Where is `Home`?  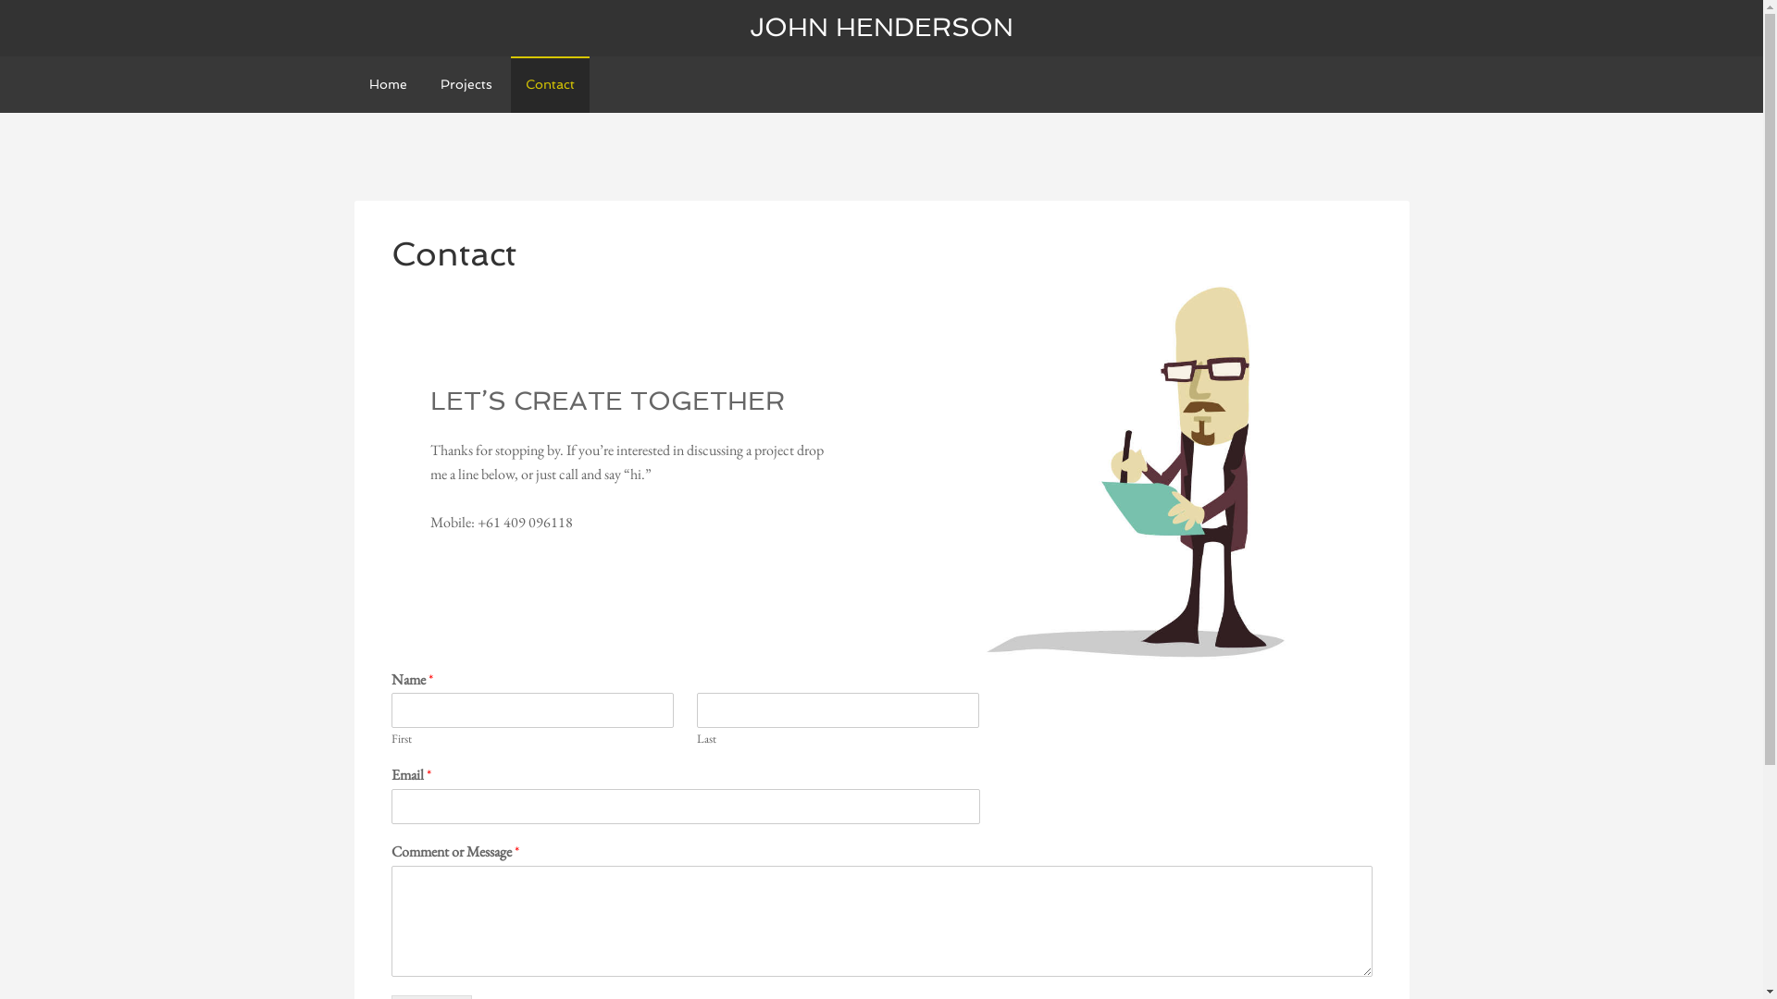 Home is located at coordinates (387, 85).